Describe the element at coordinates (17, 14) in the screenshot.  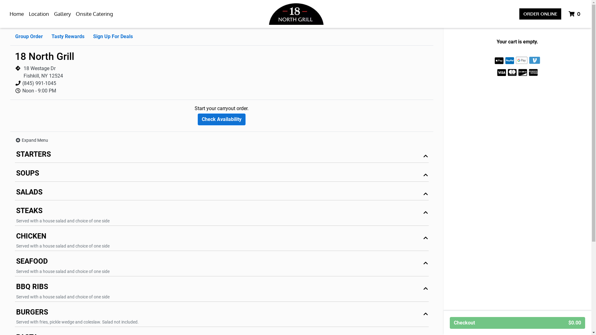
I see `Home` at that location.